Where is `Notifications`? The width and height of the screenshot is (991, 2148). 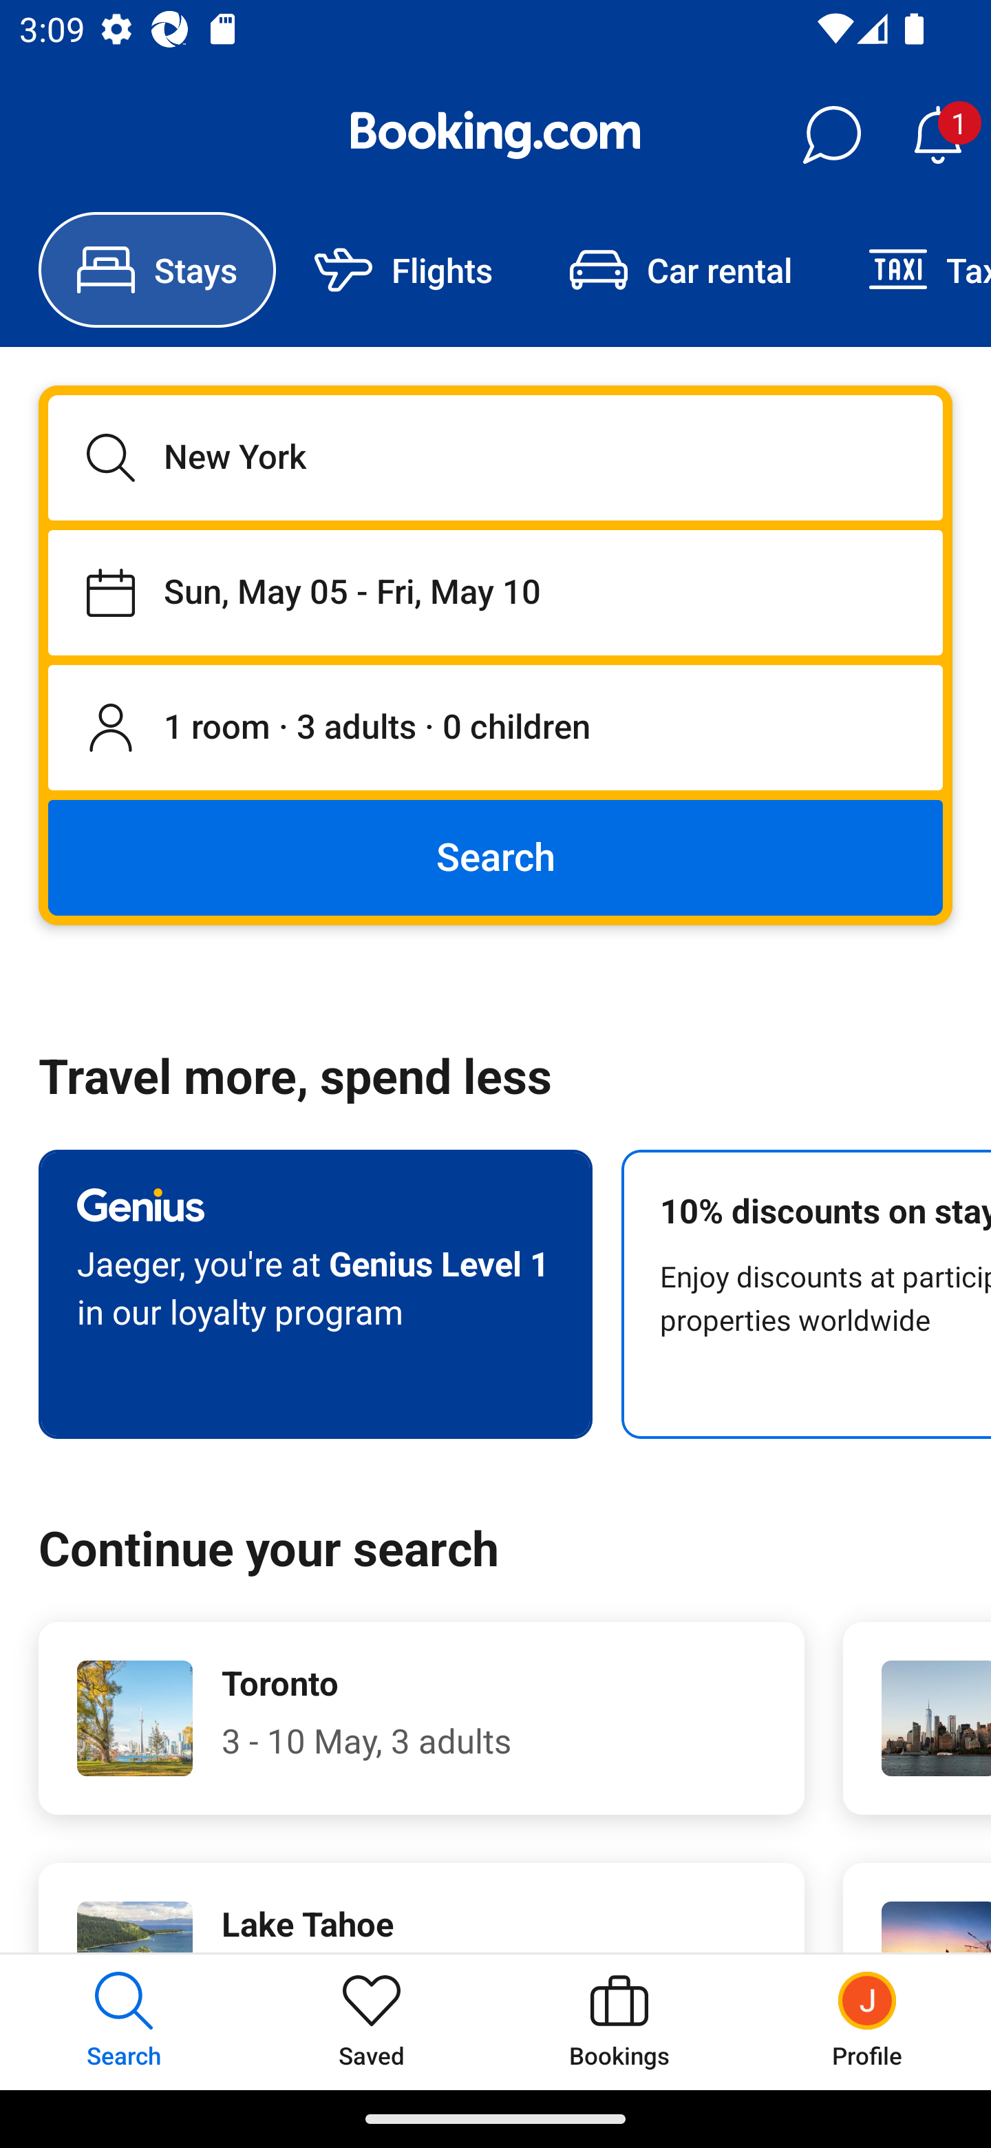 Notifications is located at coordinates (937, 135).